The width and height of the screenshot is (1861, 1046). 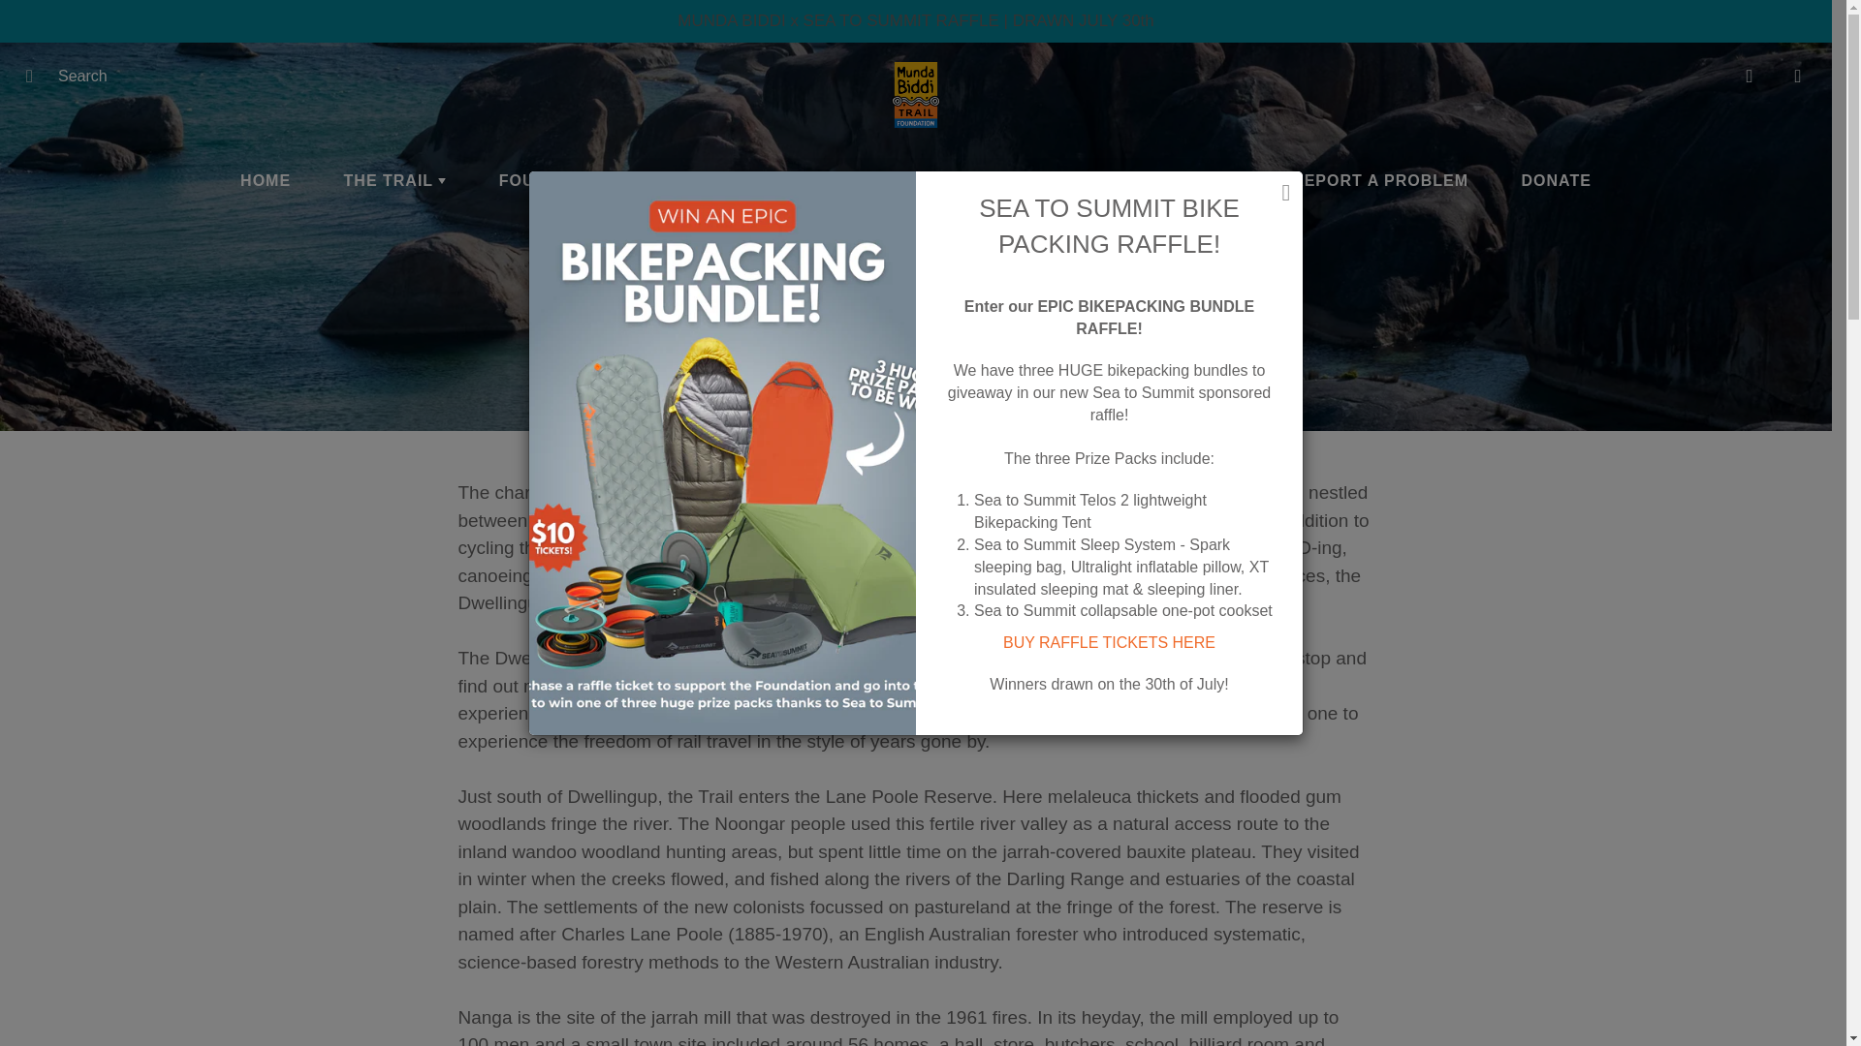 I want to click on Epic Bike-Packing Bundle Raffle!, so click(x=1109, y=641).